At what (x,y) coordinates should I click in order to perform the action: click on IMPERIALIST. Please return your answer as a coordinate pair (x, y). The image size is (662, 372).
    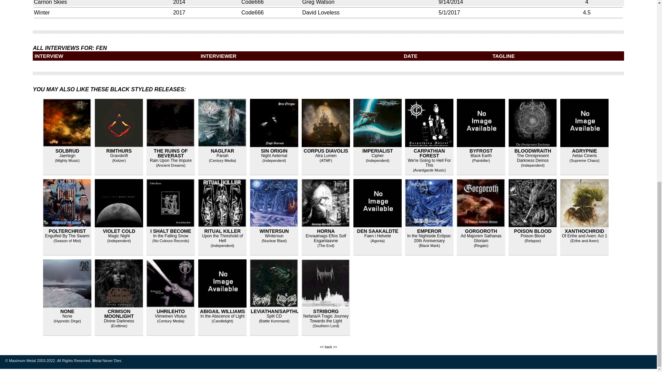
    Looking at the image, I should click on (378, 151).